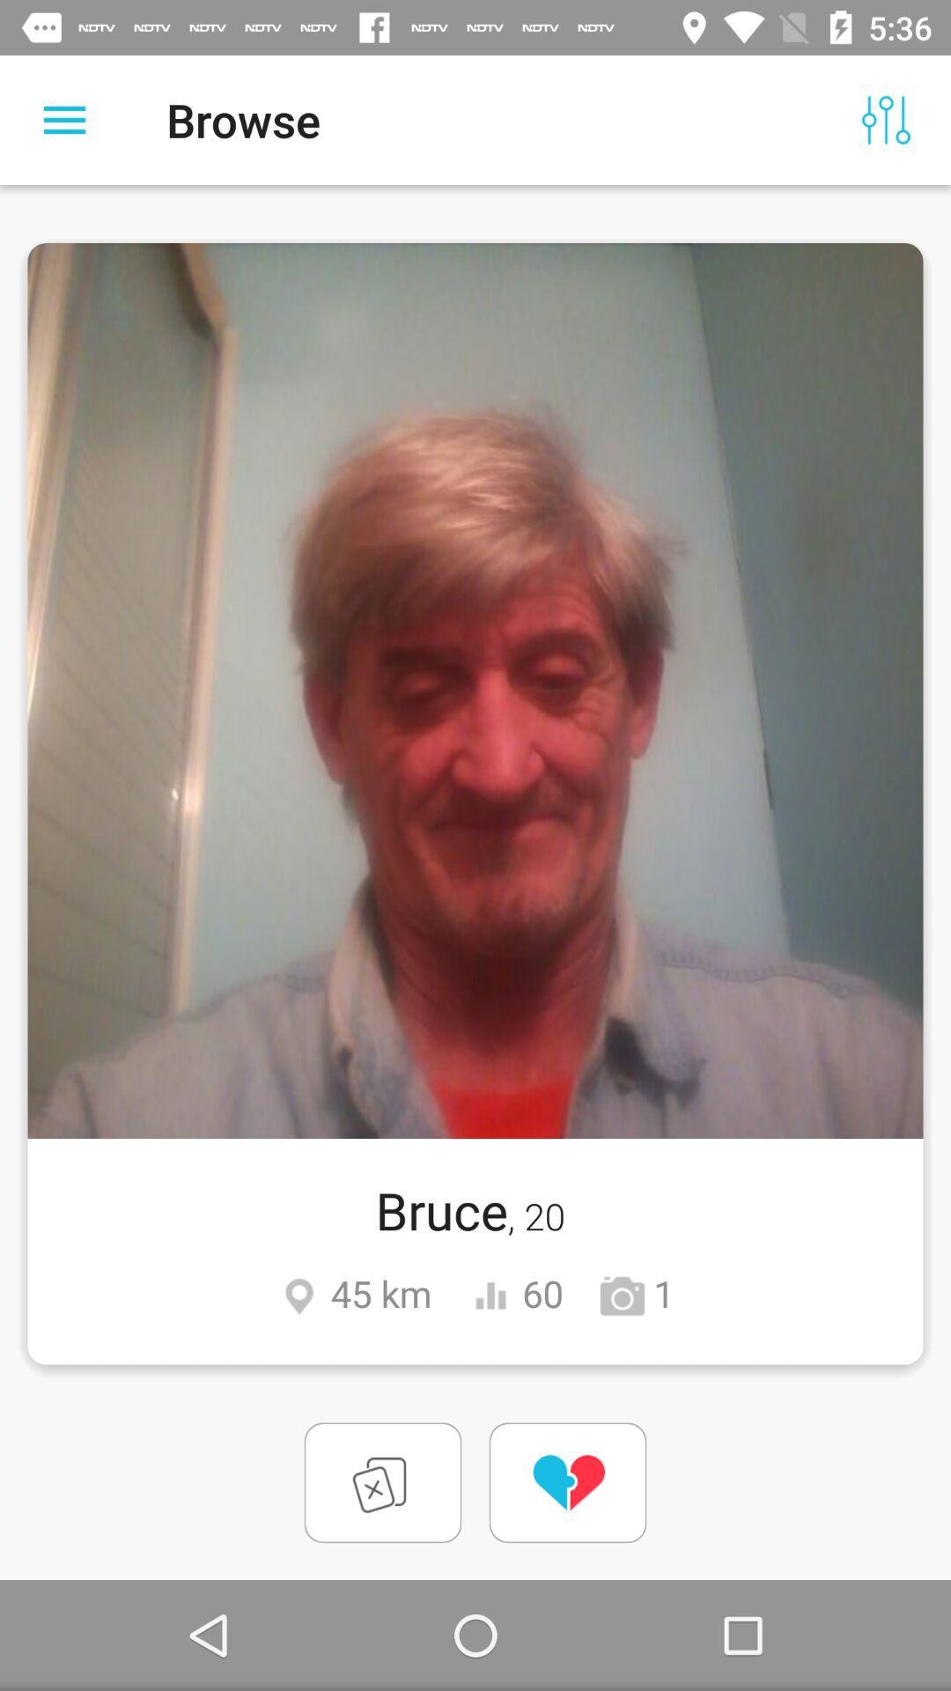 The height and width of the screenshot is (1691, 951). Describe the element at coordinates (886, 120) in the screenshot. I see `turn on icon next to the browse` at that location.